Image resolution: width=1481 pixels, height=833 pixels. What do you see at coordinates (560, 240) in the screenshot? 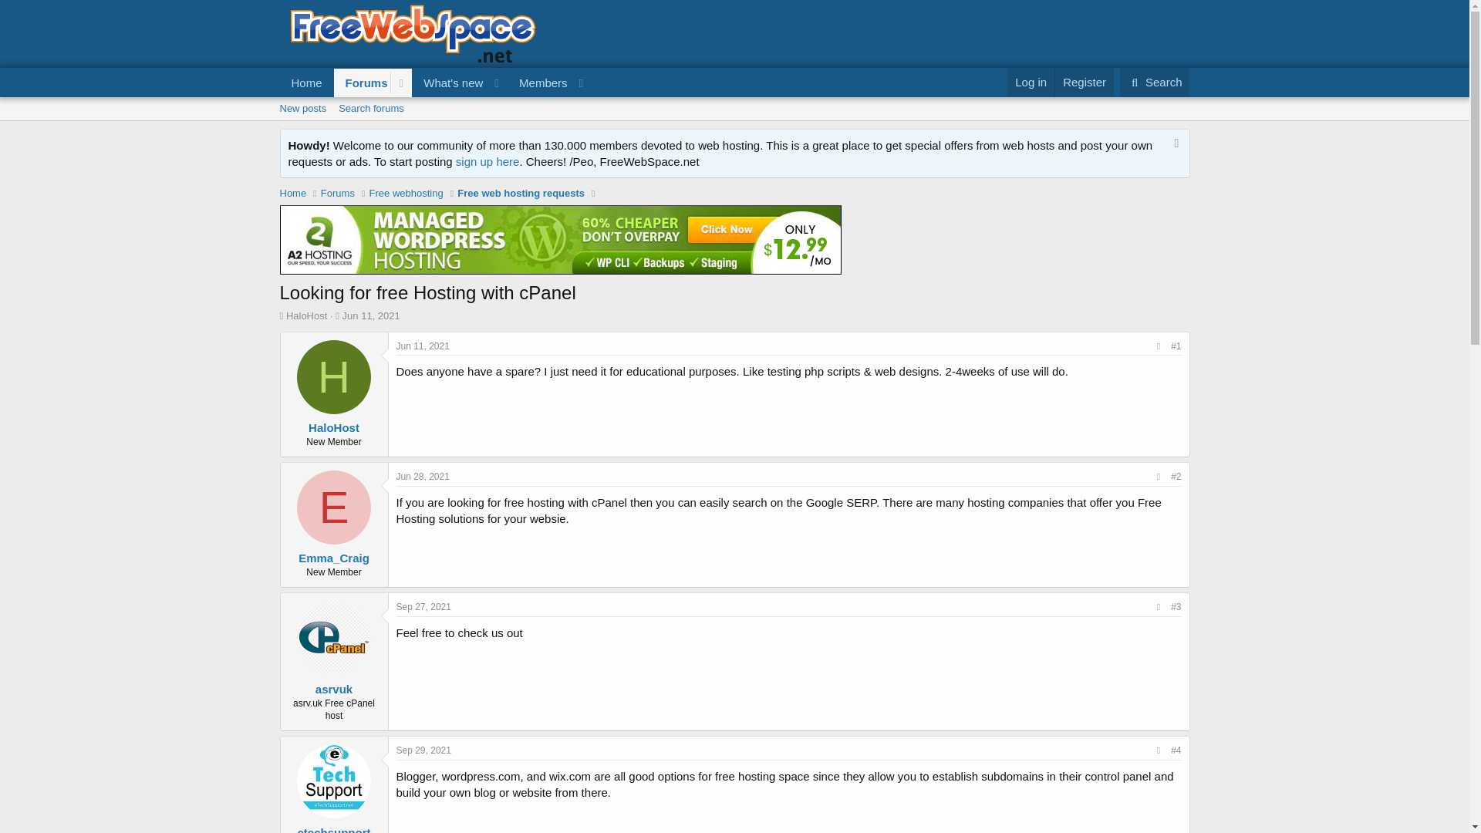
I see `managed wordpress hosting` at bounding box center [560, 240].